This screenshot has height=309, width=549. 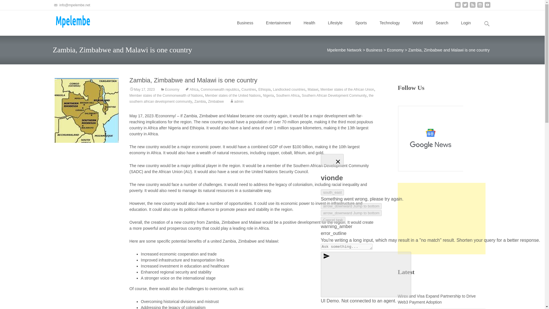 I want to click on instagram, so click(x=480, y=7).